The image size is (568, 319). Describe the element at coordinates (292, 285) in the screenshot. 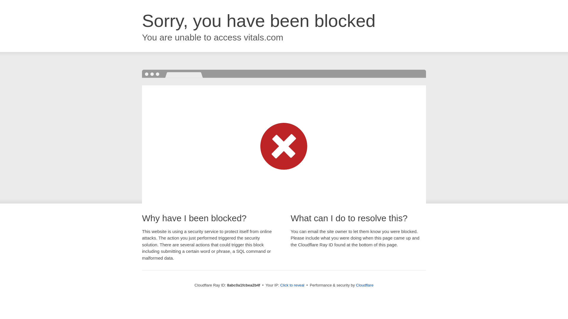

I see `Click to reveal` at that location.